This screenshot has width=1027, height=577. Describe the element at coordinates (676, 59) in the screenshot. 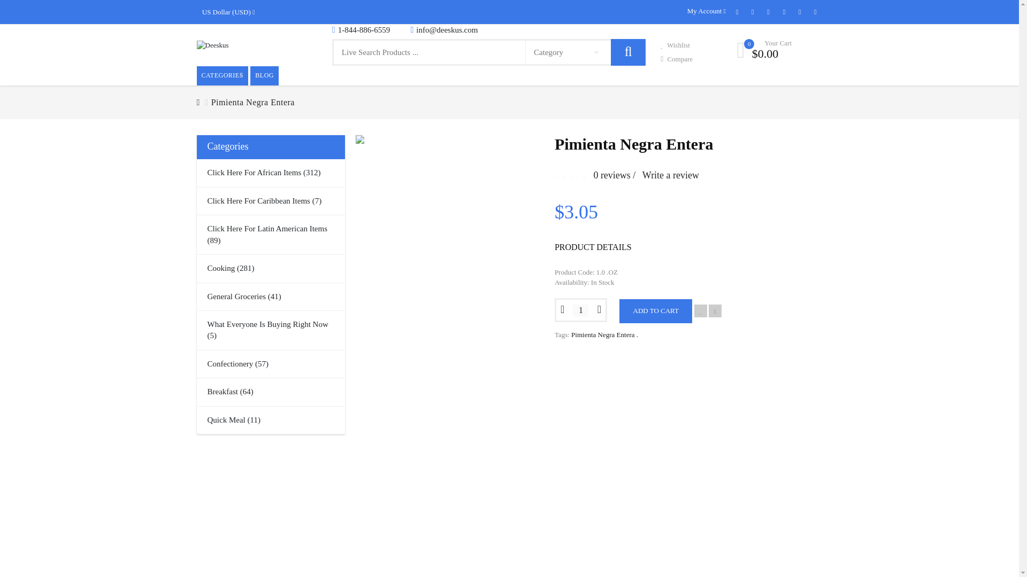

I see `Compare` at that location.